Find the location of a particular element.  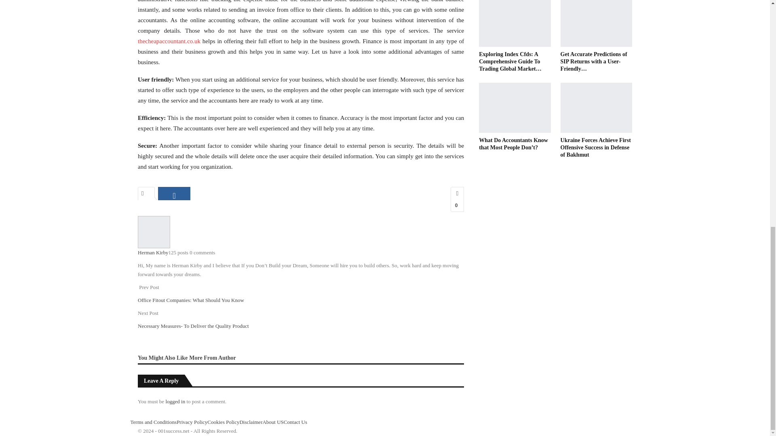

More From Author is located at coordinates (213, 357).